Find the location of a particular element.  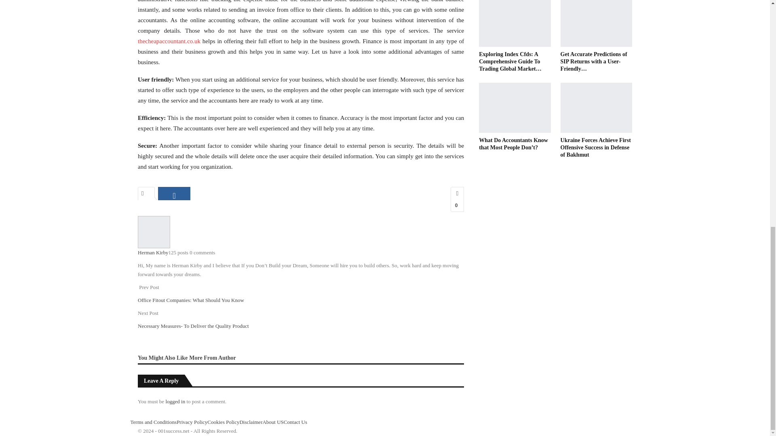

More From Author is located at coordinates (213, 357).